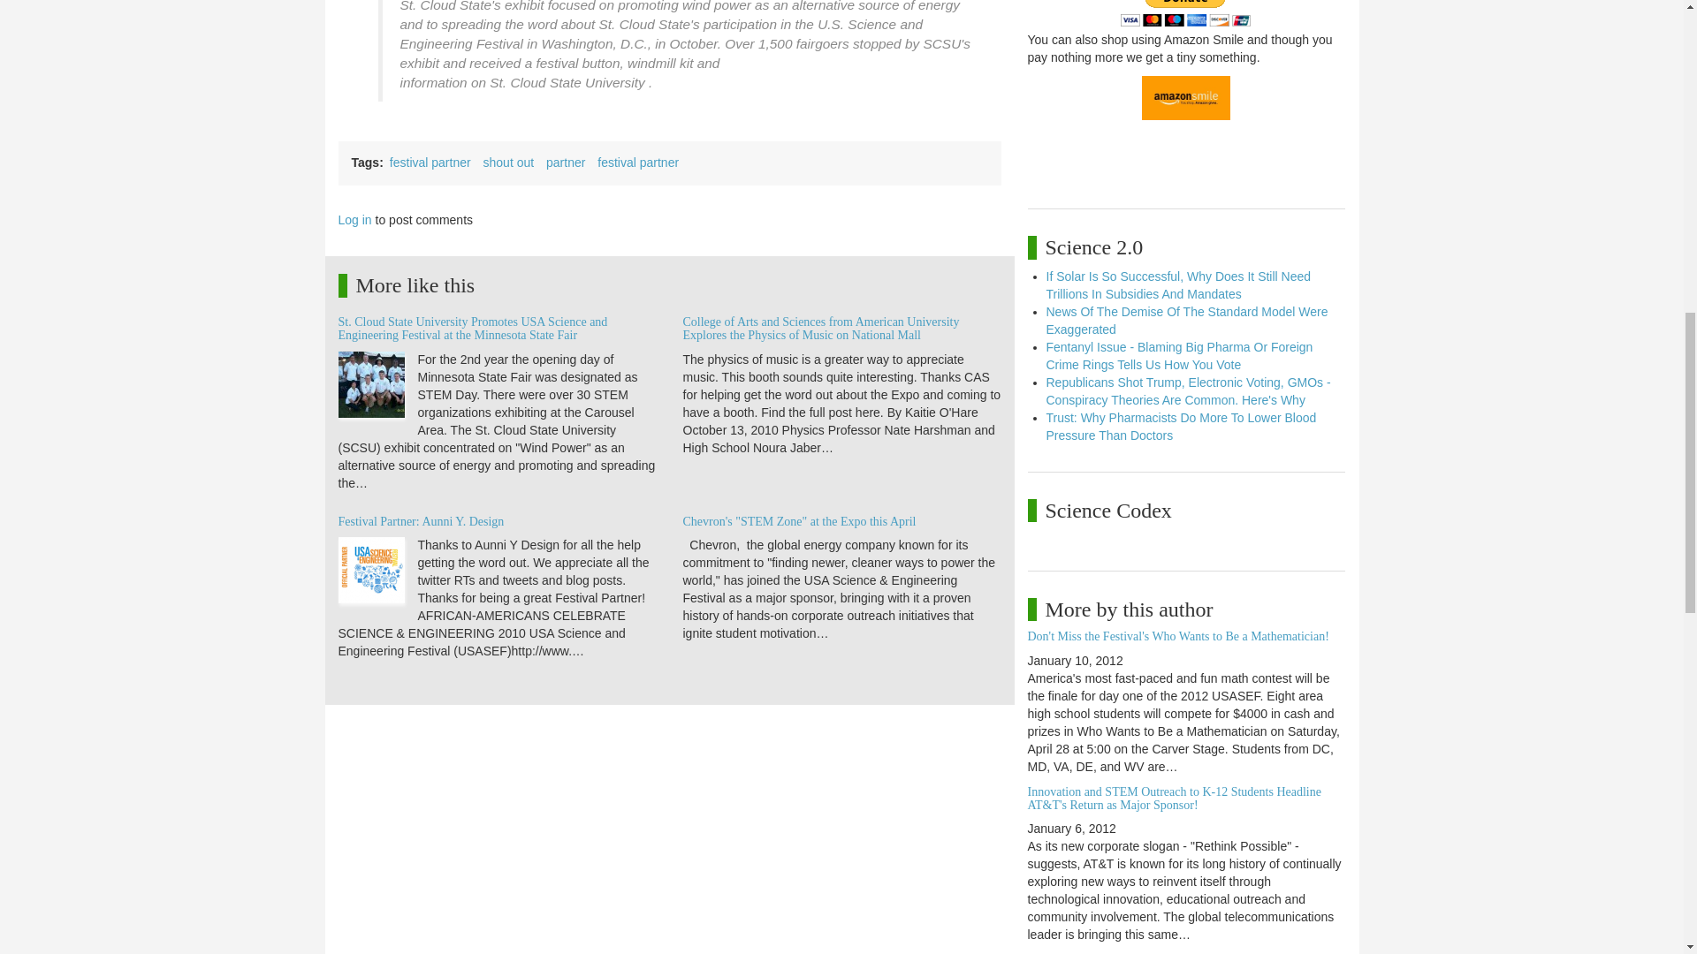 The height and width of the screenshot is (954, 1697). I want to click on festival partner, so click(638, 163).